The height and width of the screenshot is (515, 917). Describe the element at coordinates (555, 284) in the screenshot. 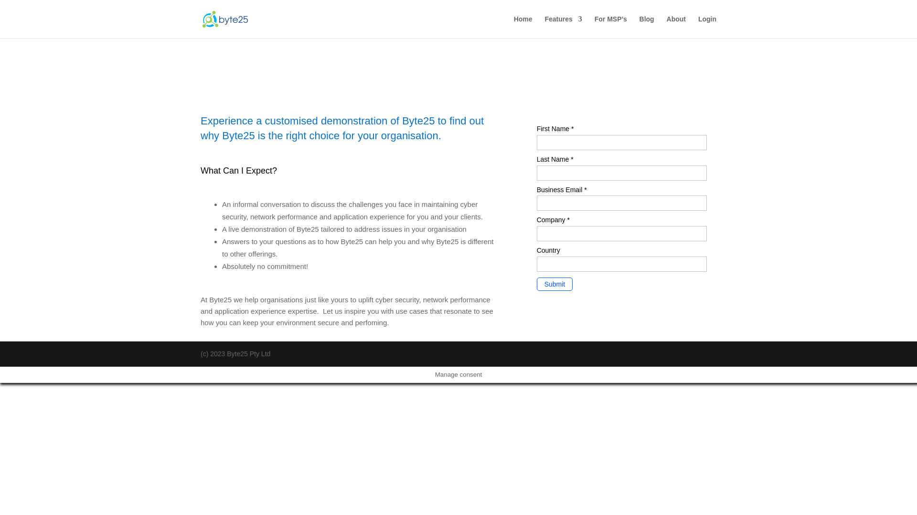

I see `Submit` at that location.